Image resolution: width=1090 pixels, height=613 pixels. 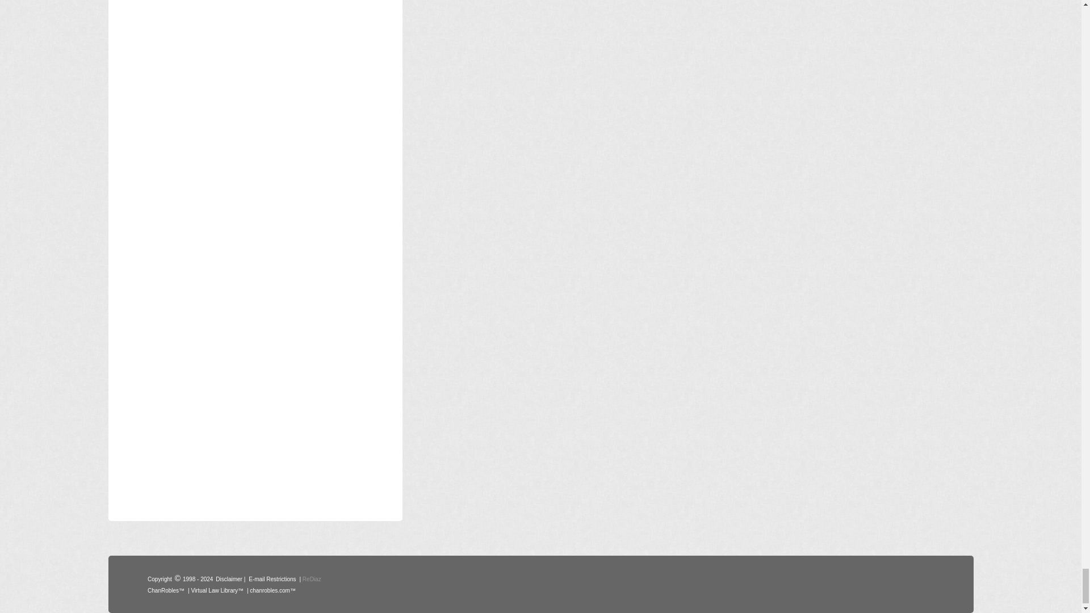 What do you see at coordinates (160, 578) in the screenshot?
I see `Copyright` at bounding box center [160, 578].